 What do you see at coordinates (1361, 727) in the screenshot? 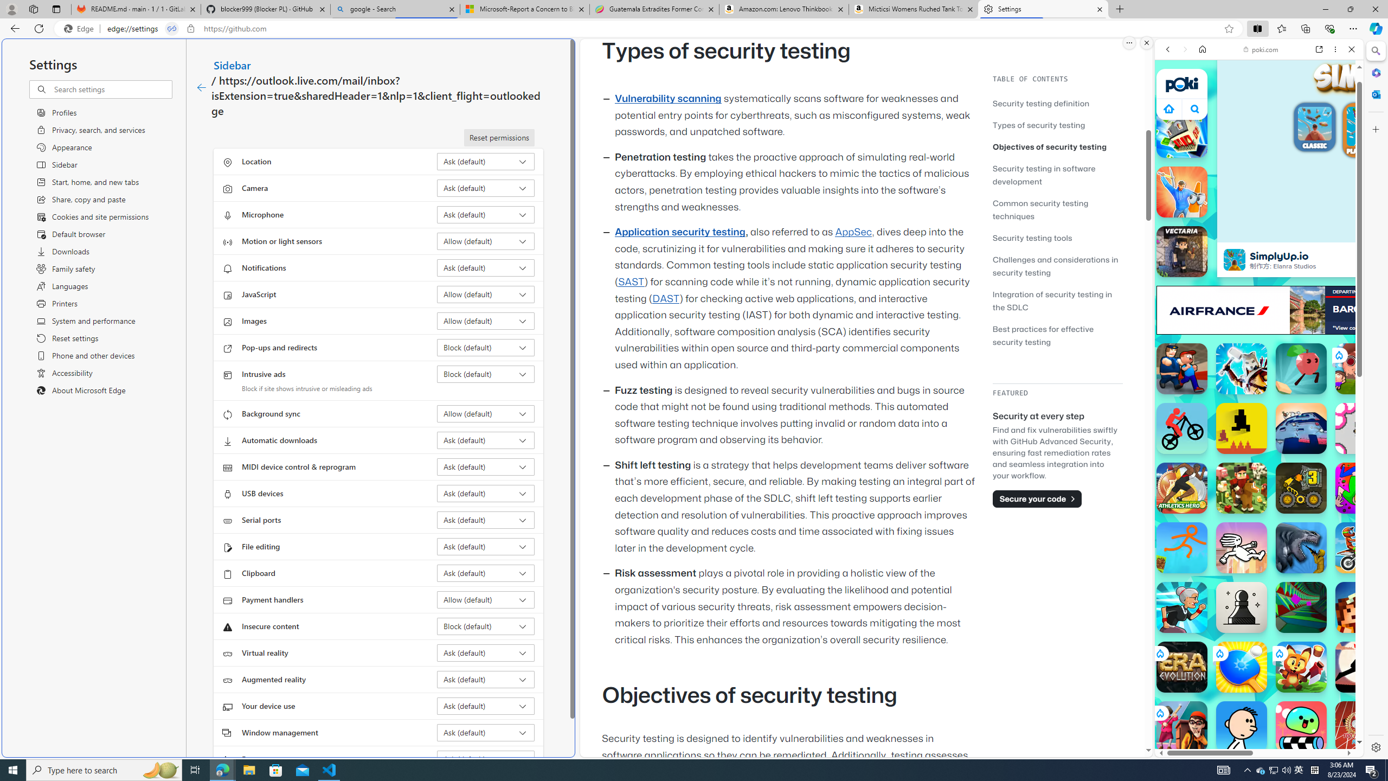
I see `100 Metres Race 100 Metres Race` at bounding box center [1361, 727].